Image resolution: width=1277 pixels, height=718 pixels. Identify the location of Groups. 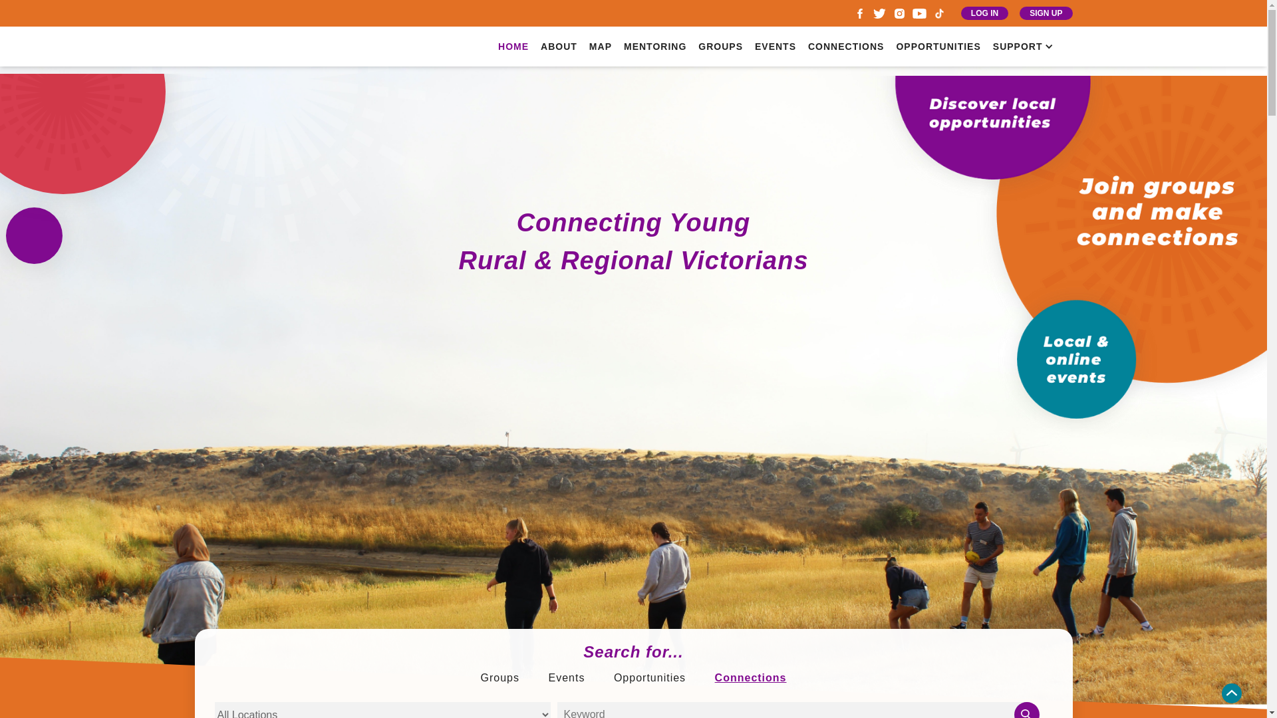
(499, 678).